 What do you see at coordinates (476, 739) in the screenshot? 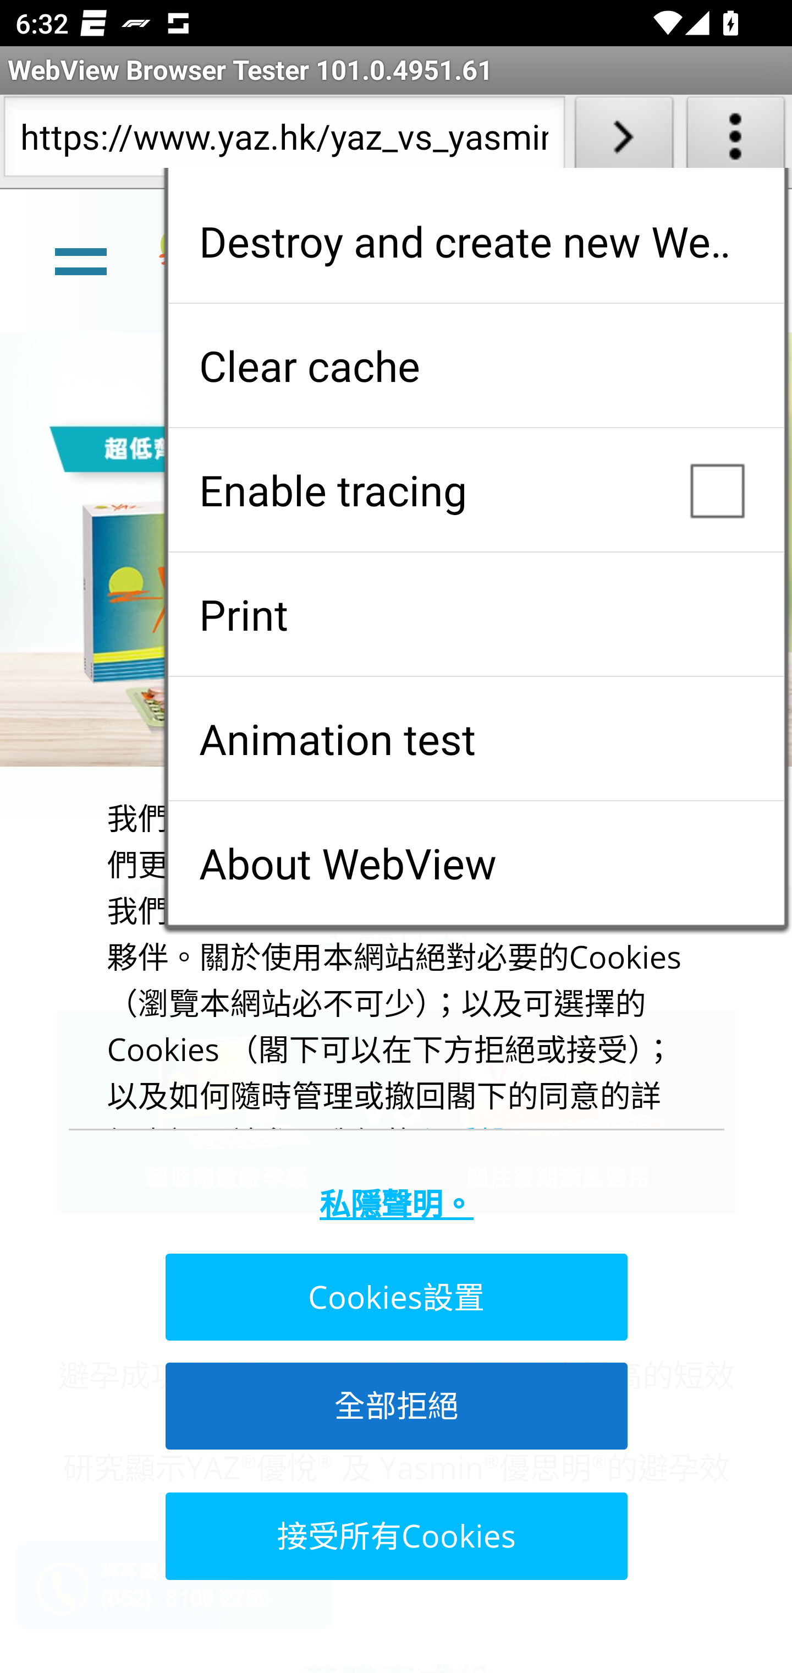
I see `Animation test` at bounding box center [476, 739].